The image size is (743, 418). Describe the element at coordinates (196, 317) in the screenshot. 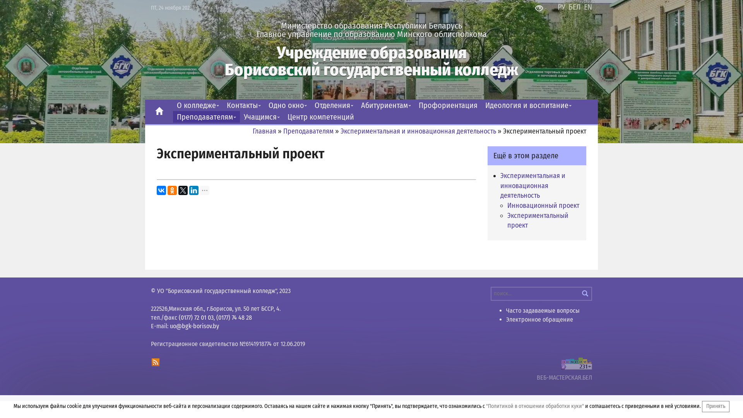

I see `(0177) 72 01 03` at that location.